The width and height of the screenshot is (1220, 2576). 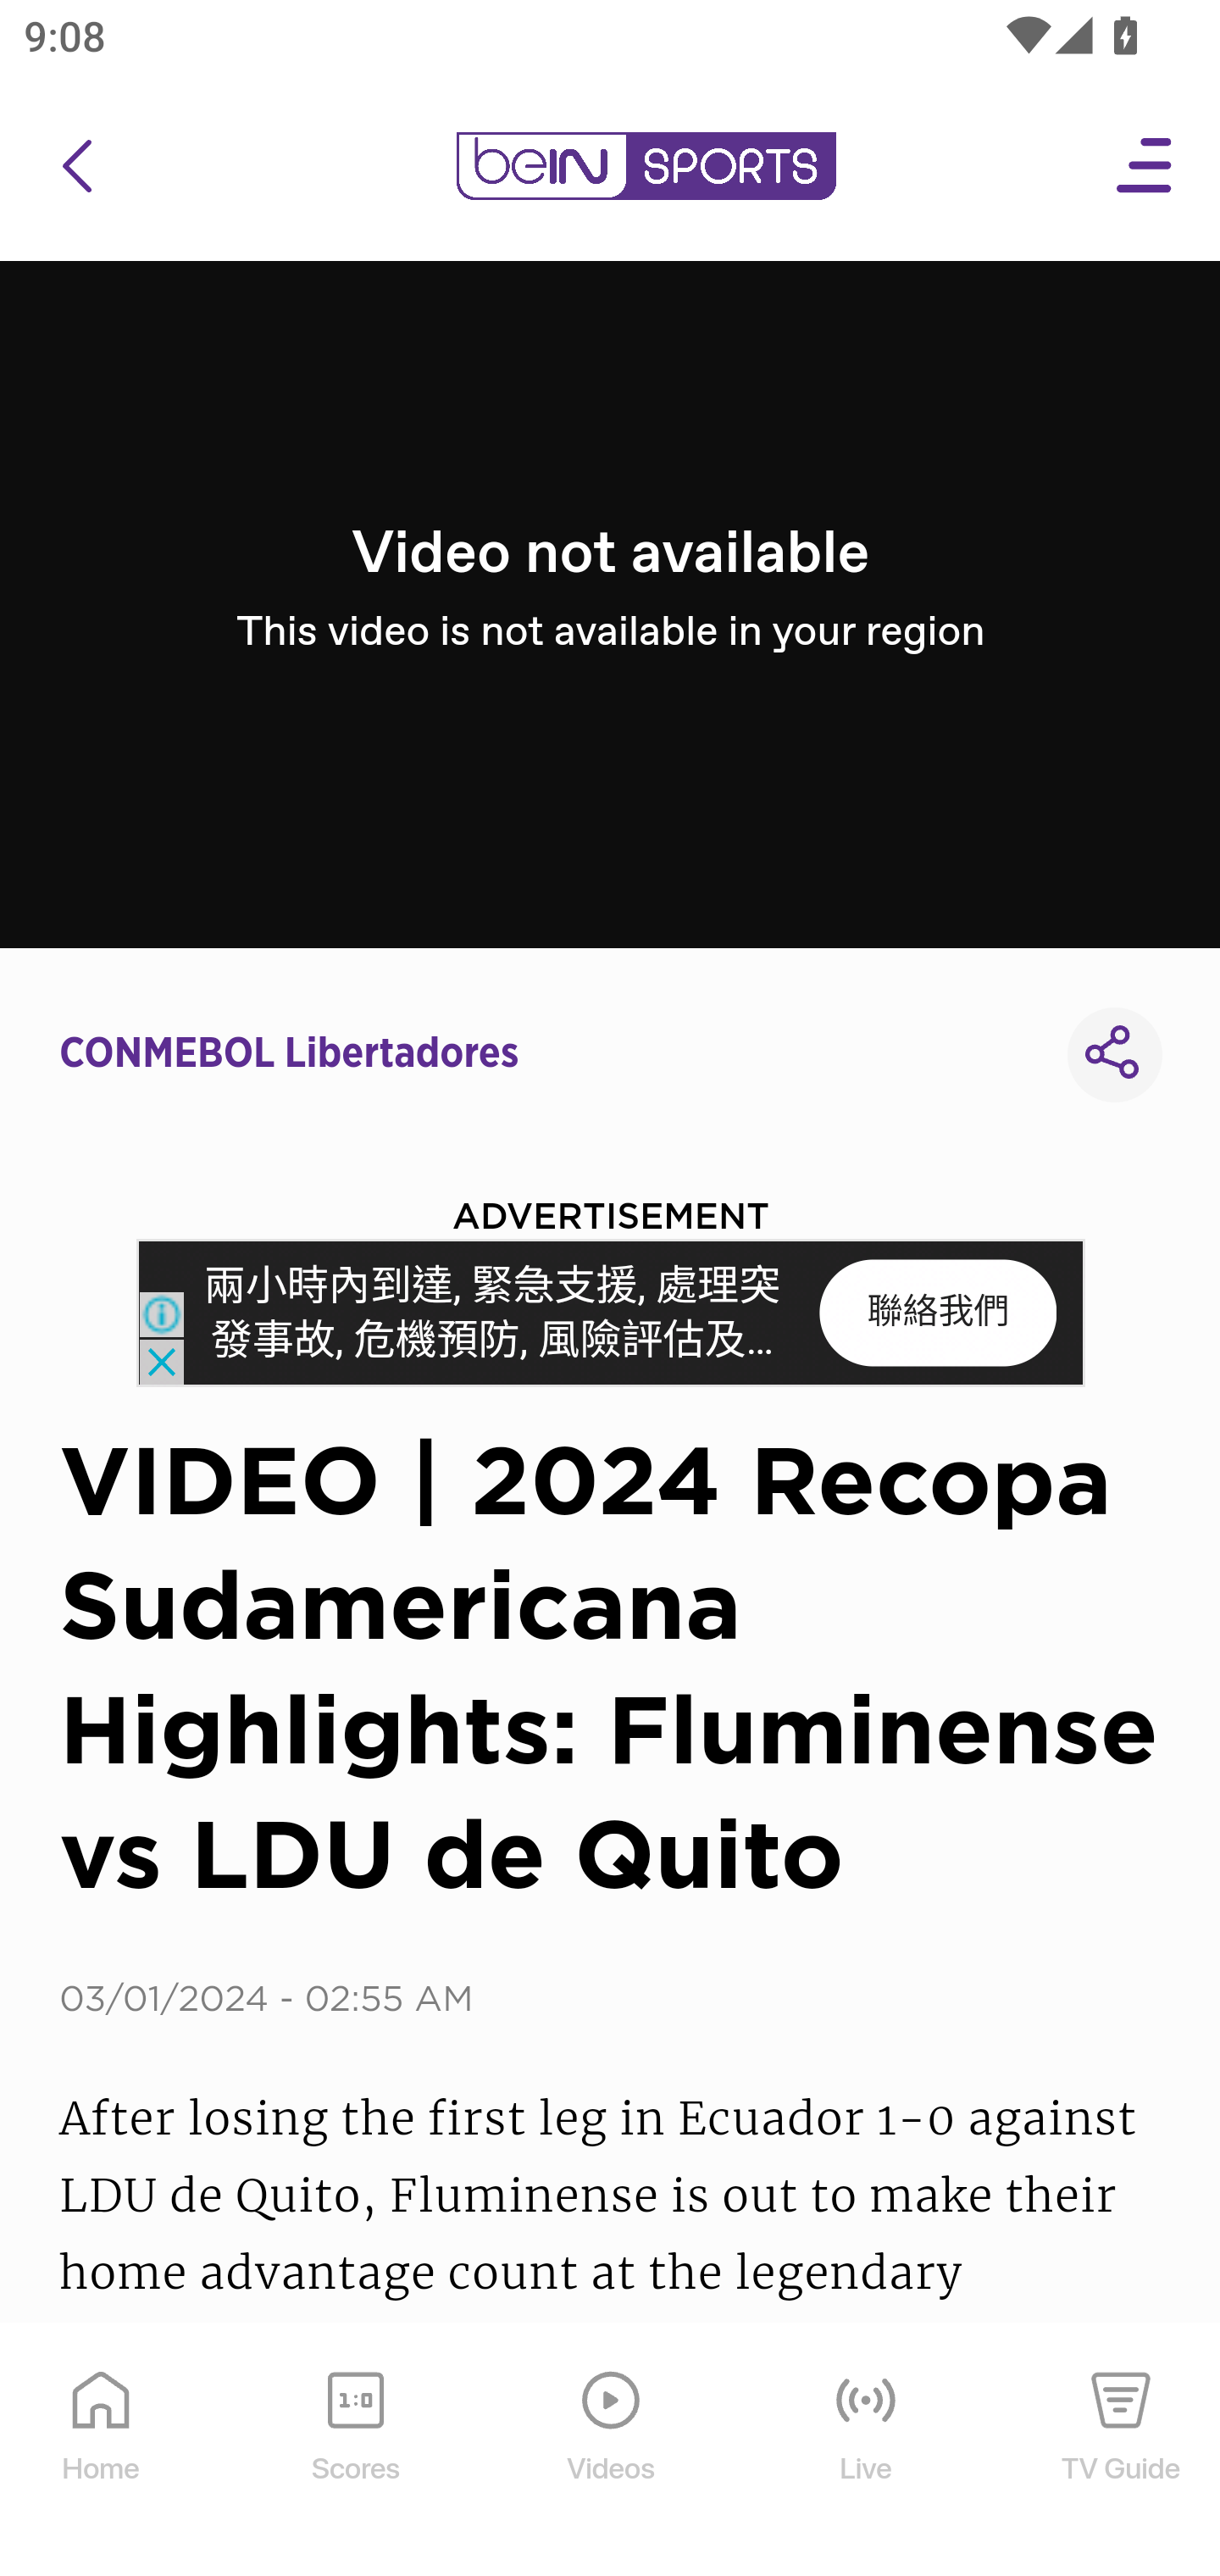 What do you see at coordinates (1145, 166) in the screenshot?
I see `Open Menu Icon` at bounding box center [1145, 166].